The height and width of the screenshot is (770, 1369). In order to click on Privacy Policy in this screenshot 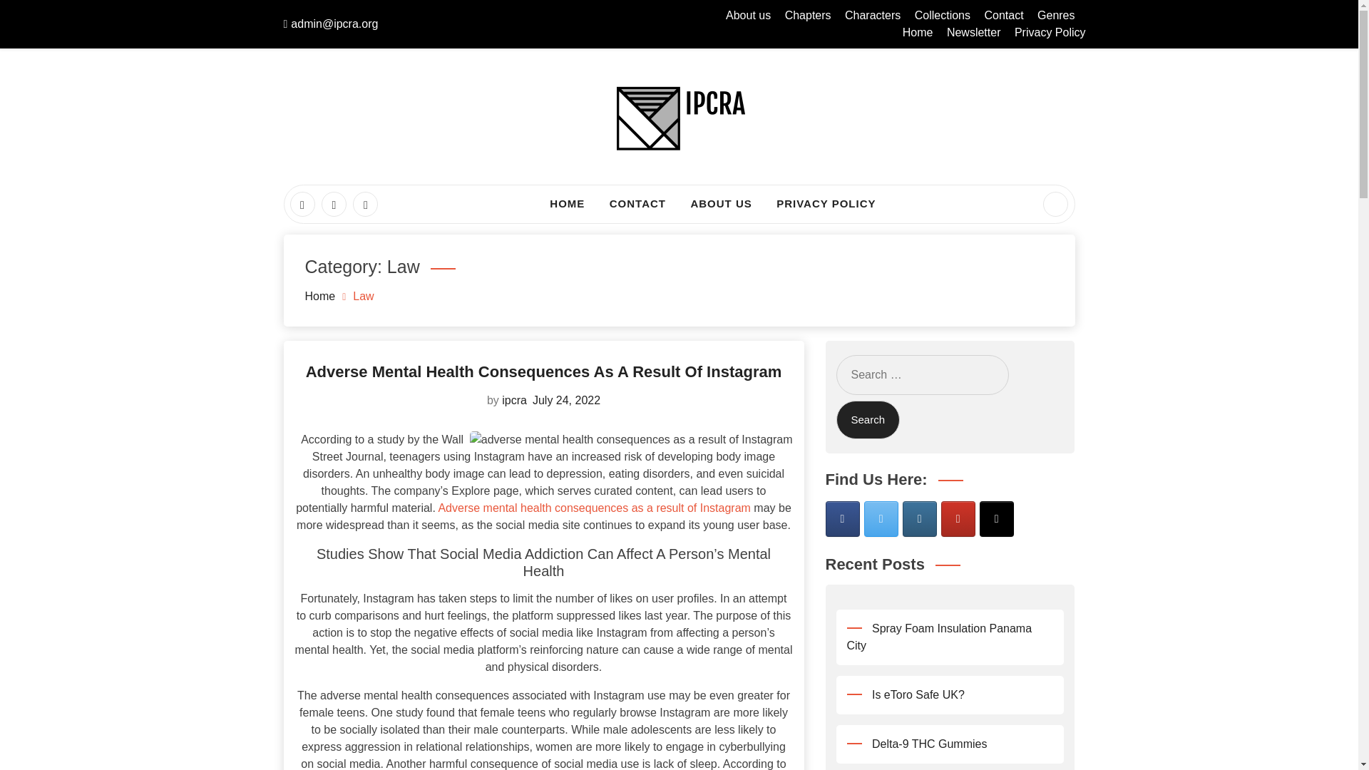, I will do `click(1050, 32)`.